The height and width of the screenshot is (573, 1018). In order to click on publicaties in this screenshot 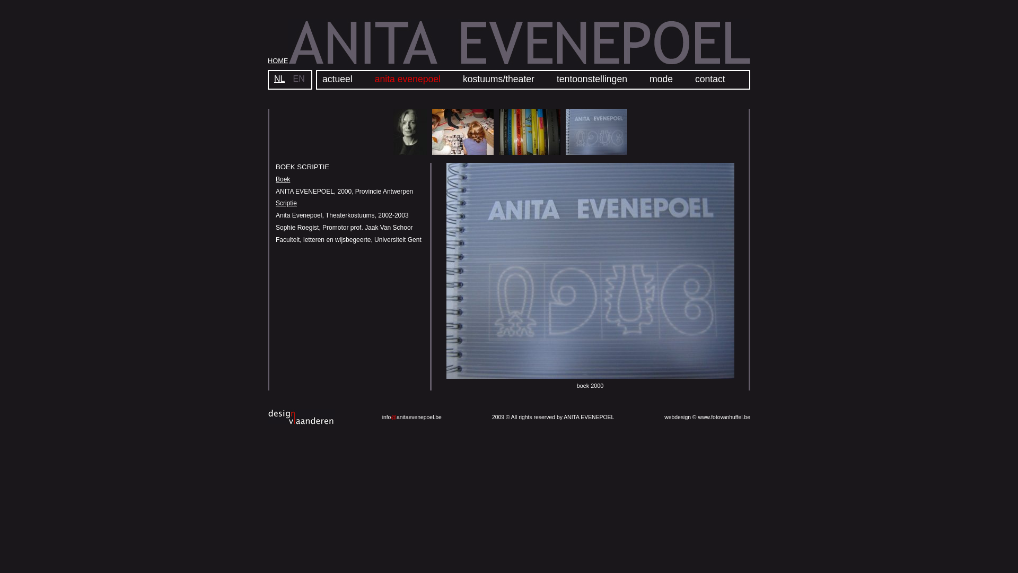, I will do `click(530, 153)`.